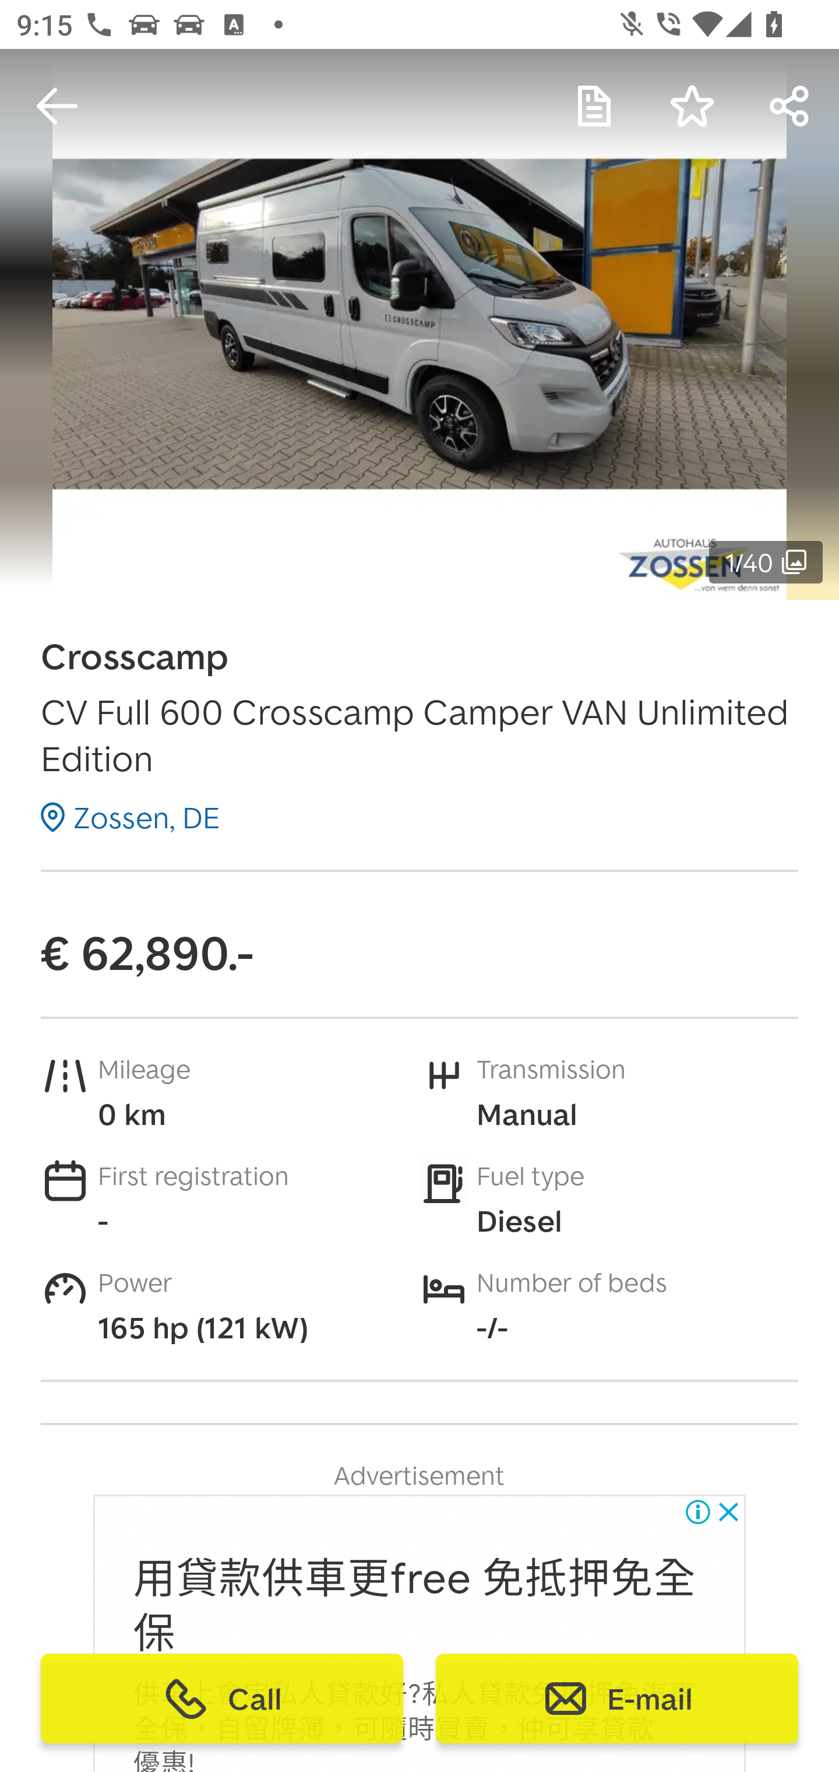 The image size is (839, 1772). I want to click on E-mail, so click(616, 1699).